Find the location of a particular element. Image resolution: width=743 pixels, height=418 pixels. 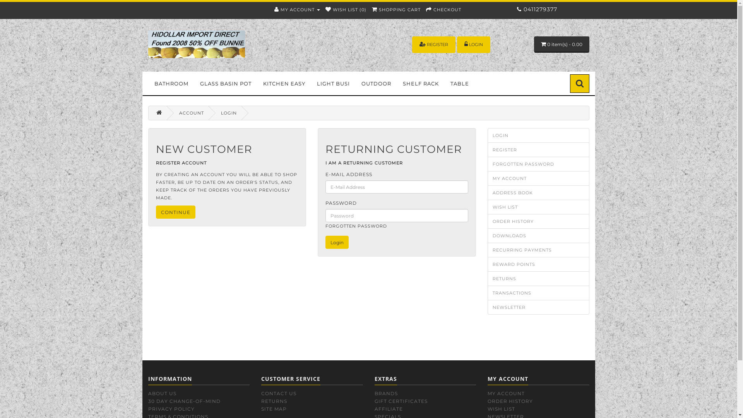

REGISTER is located at coordinates (437, 45).